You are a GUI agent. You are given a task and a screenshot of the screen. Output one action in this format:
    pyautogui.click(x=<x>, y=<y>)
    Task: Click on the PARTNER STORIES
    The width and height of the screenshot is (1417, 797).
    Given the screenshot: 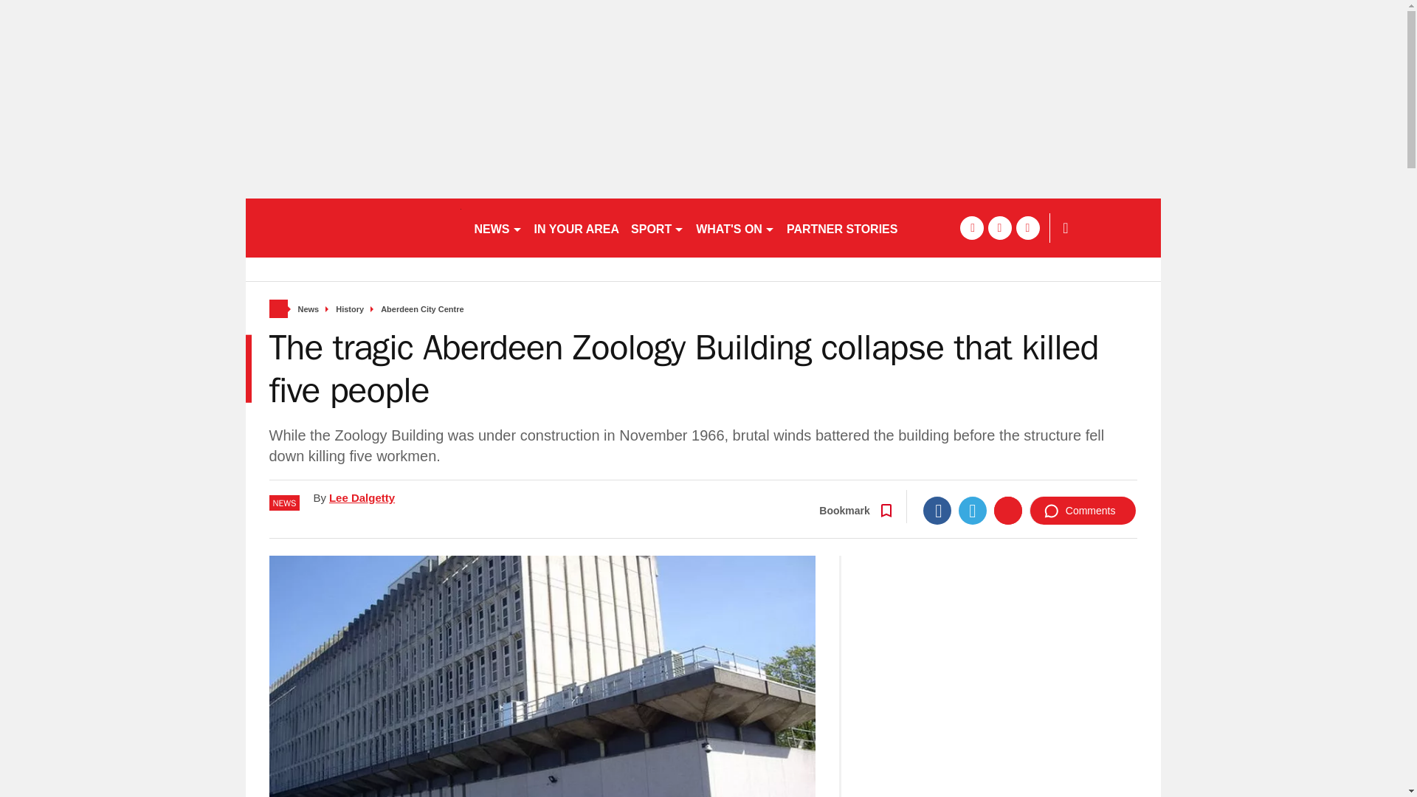 What is the action you would take?
    pyautogui.click(x=841, y=227)
    